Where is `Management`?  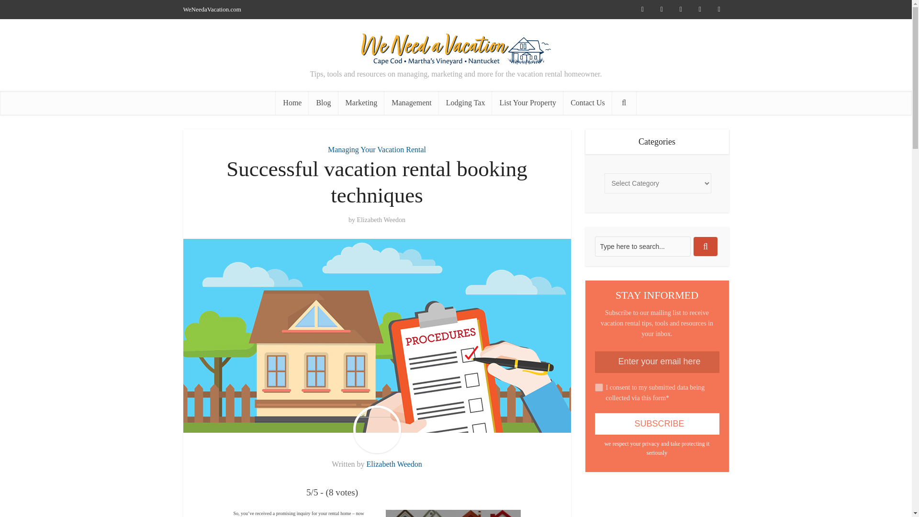 Management is located at coordinates (412, 102).